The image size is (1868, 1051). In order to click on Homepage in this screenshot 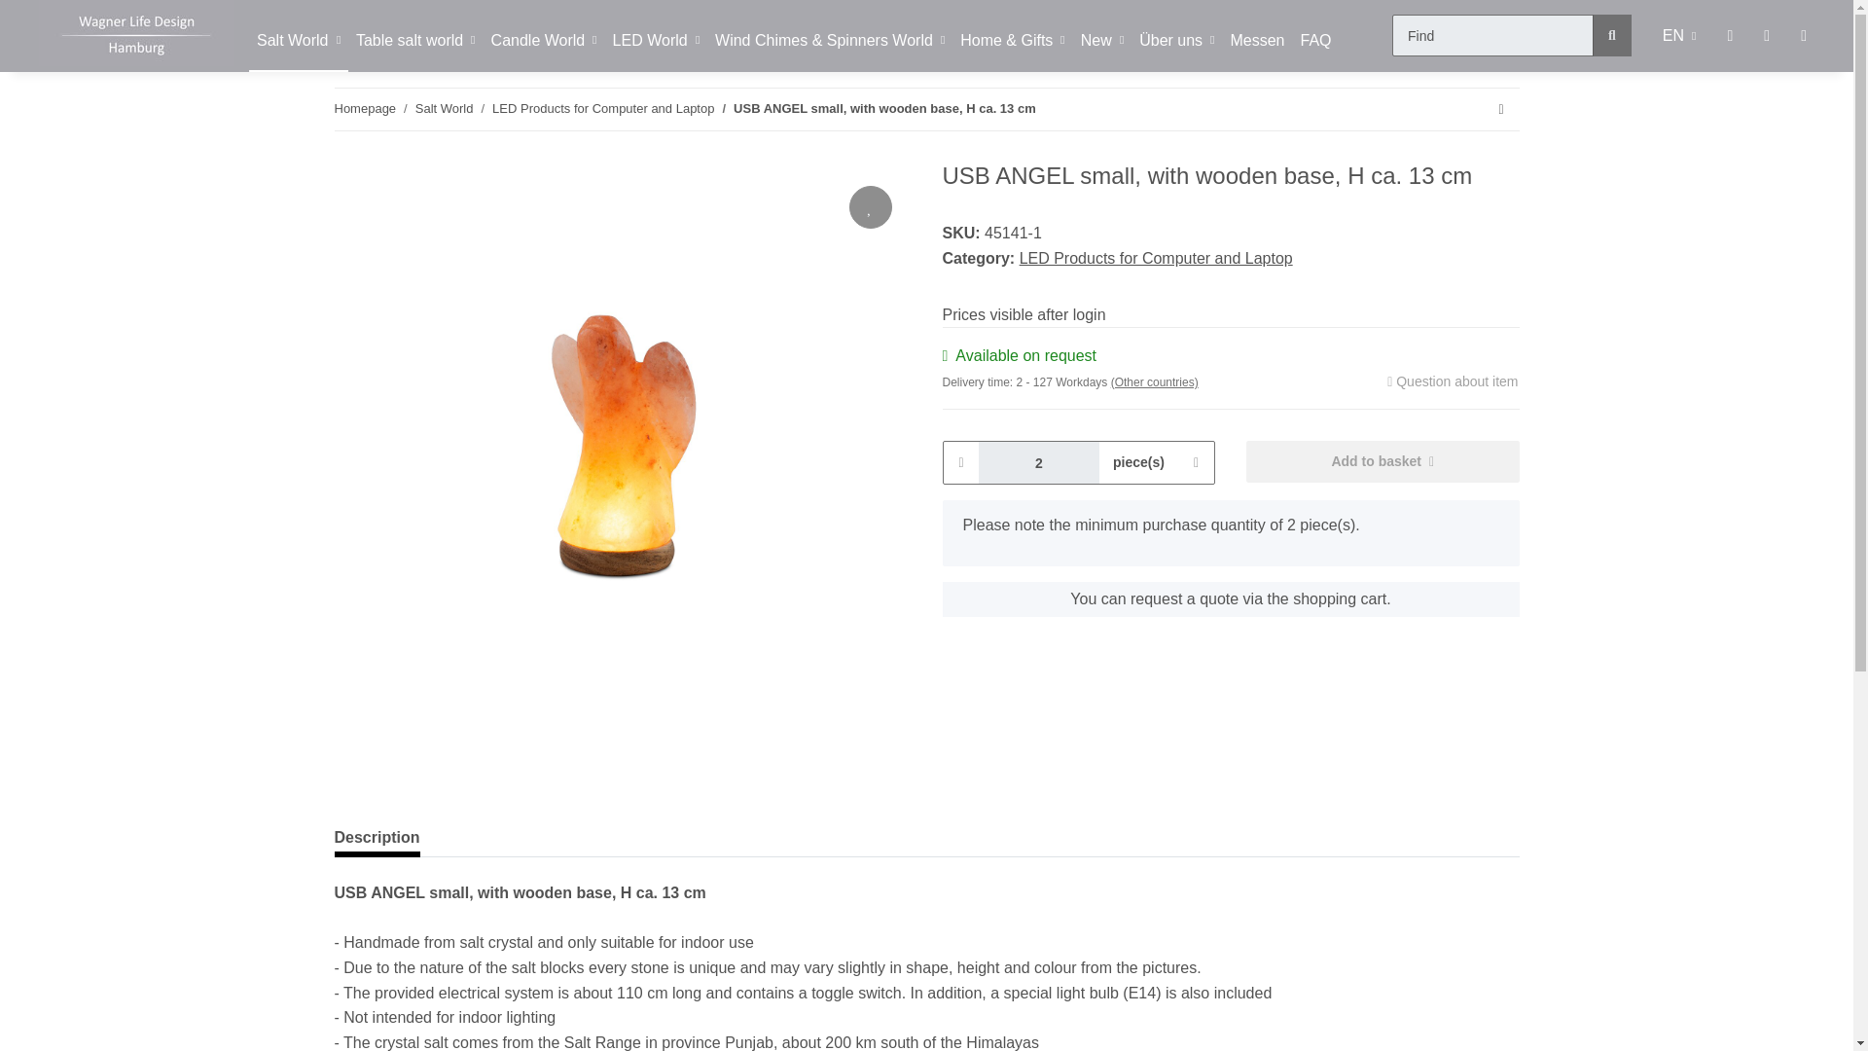, I will do `click(365, 109)`.